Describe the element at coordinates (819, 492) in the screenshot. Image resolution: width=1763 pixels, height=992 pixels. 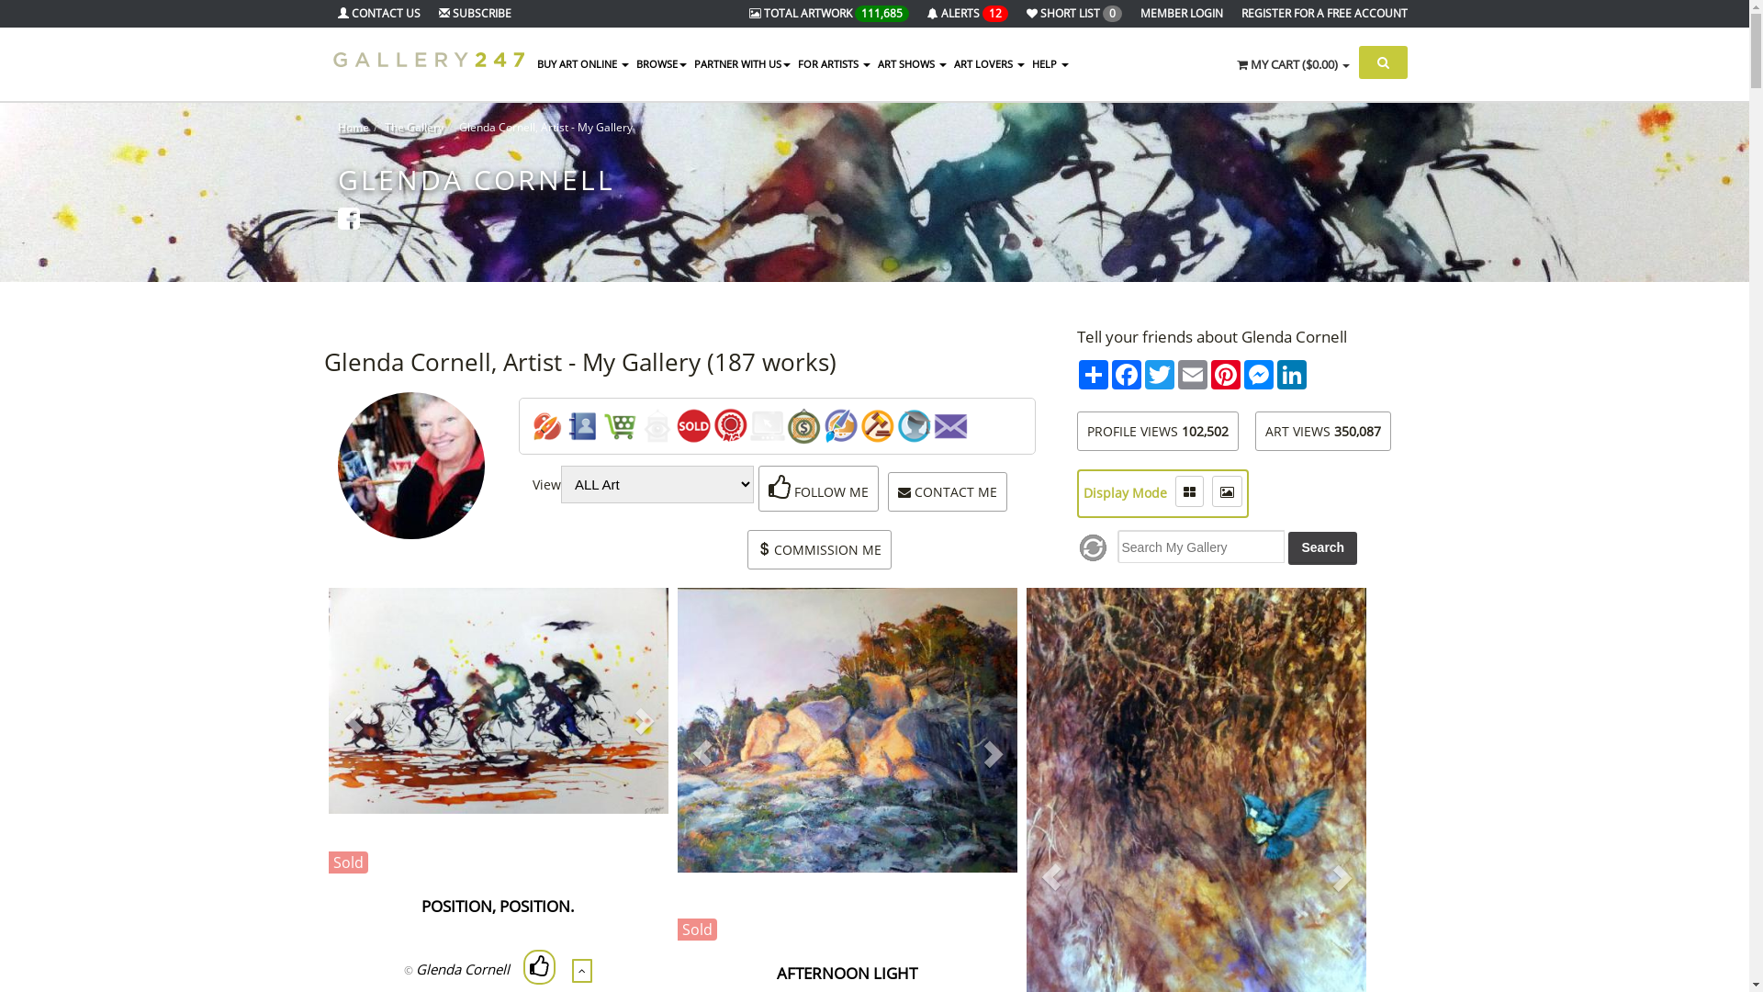
I see `FOLLOW ME` at that location.